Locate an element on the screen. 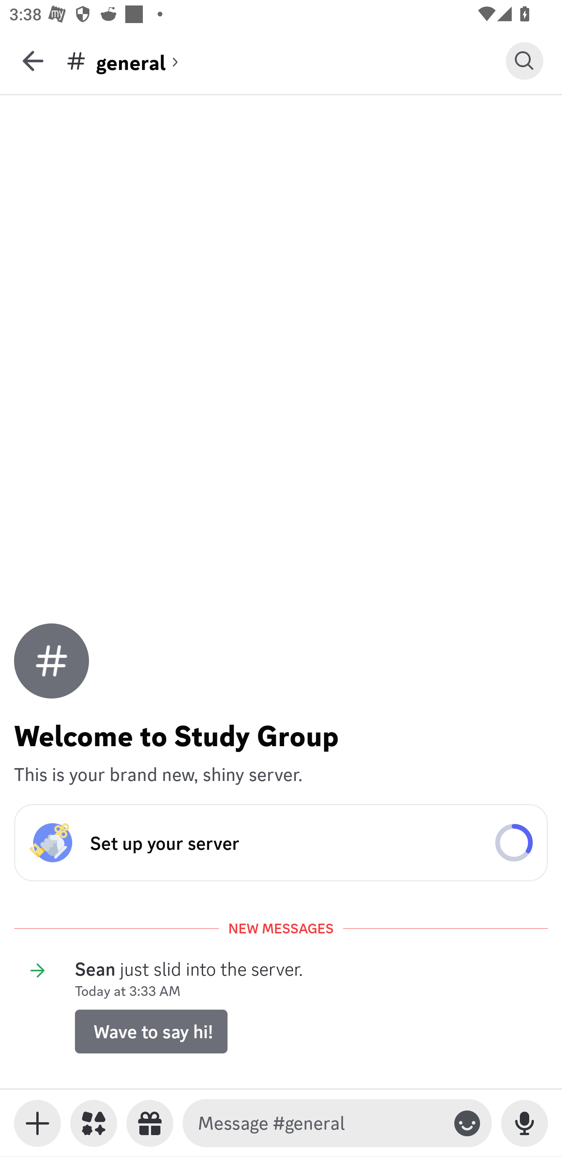 This screenshot has height=1157, width=562. Toggle emoji keyboard is located at coordinates (467, 1123).